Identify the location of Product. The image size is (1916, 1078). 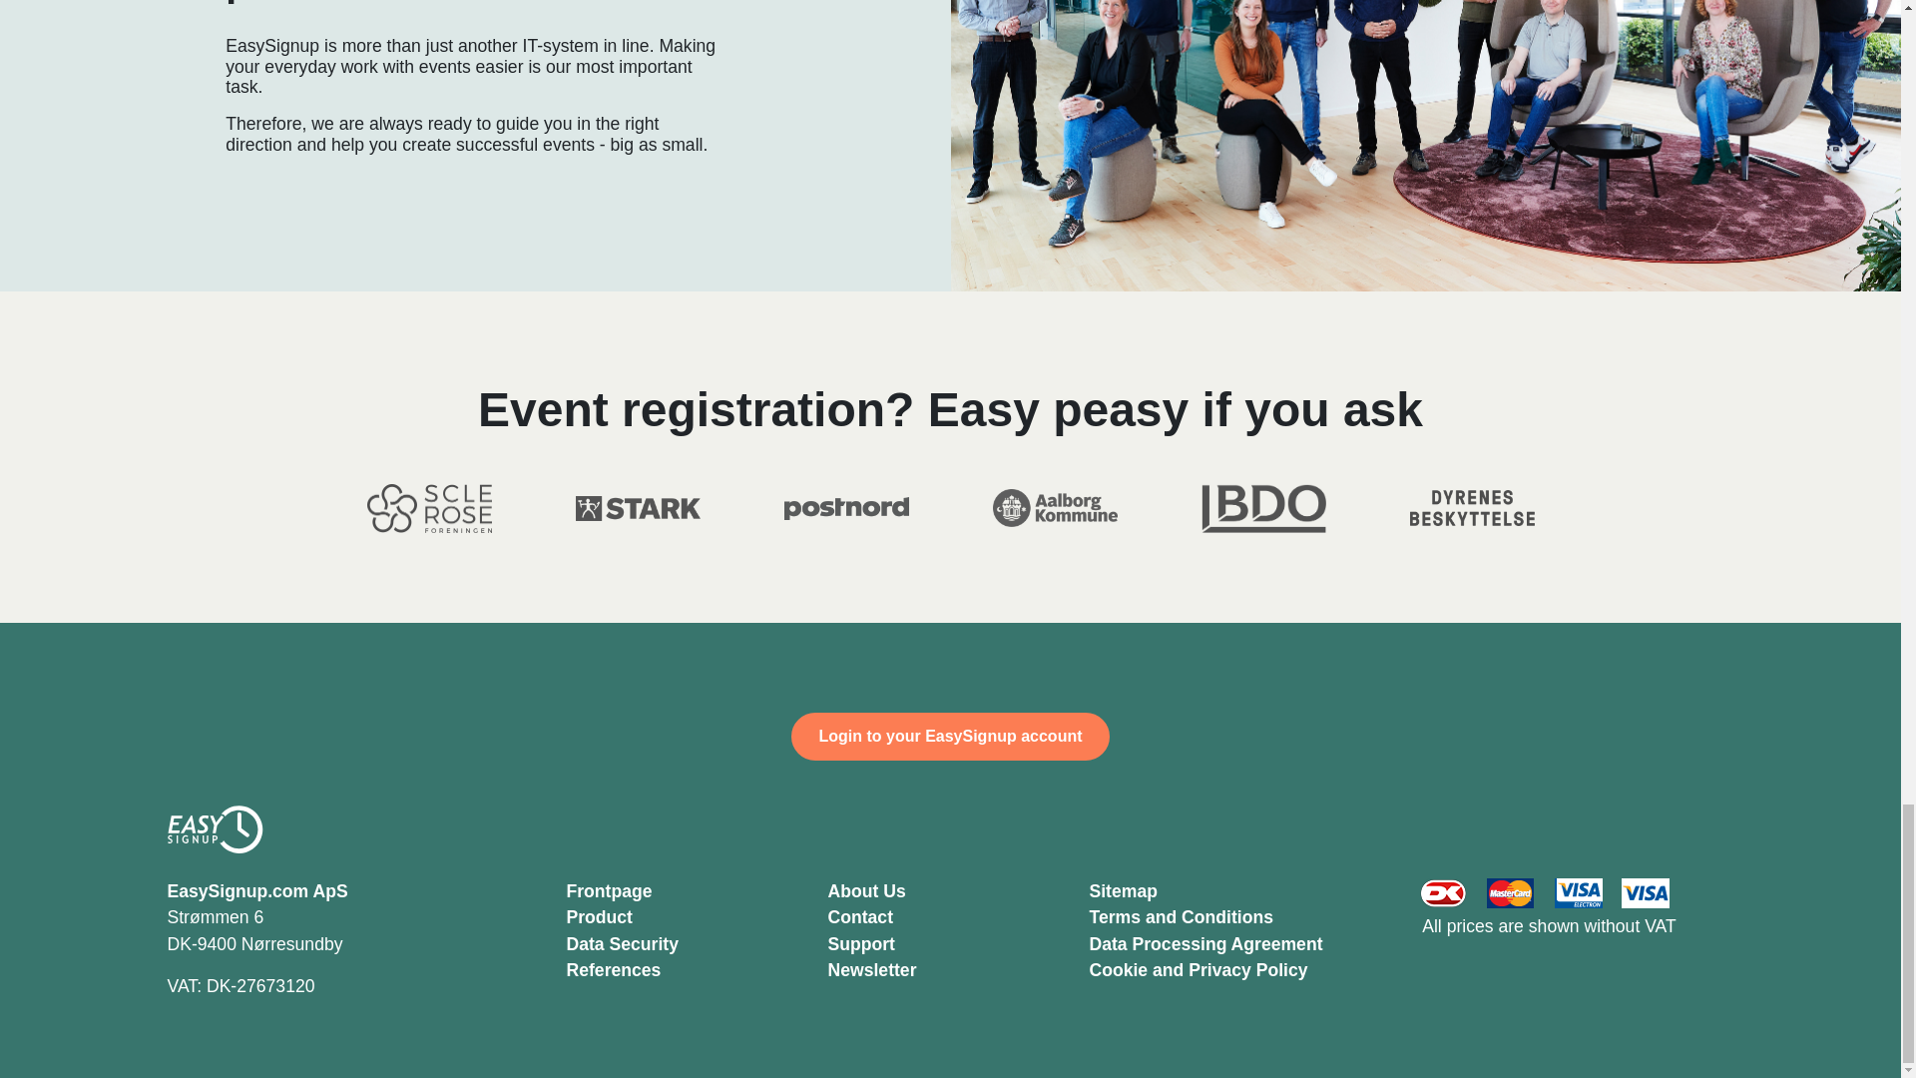
(599, 916).